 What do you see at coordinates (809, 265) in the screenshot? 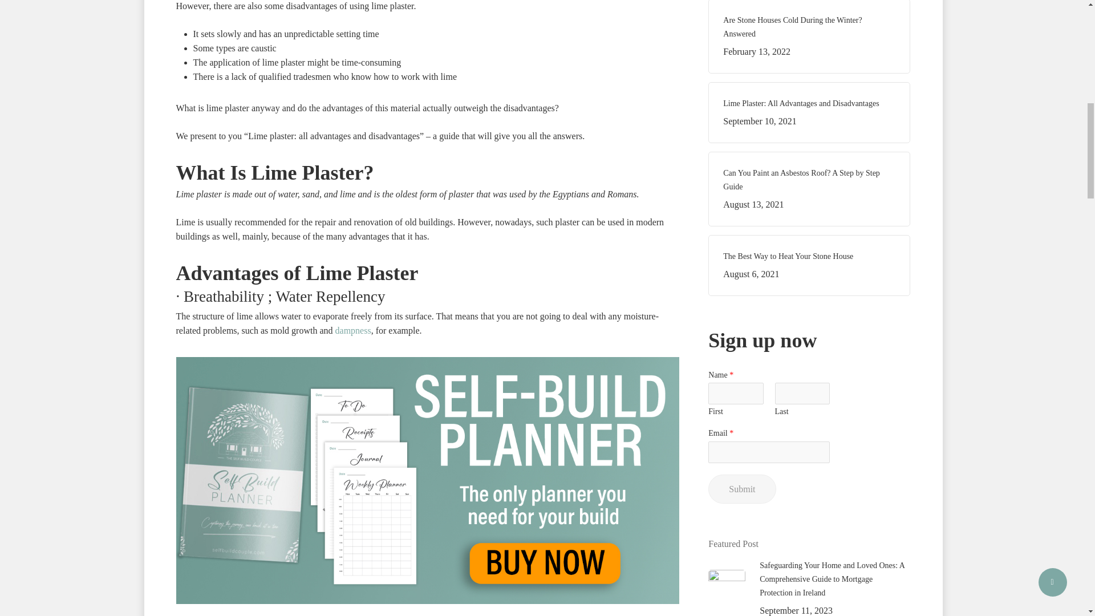
I see `Submit` at bounding box center [809, 265].